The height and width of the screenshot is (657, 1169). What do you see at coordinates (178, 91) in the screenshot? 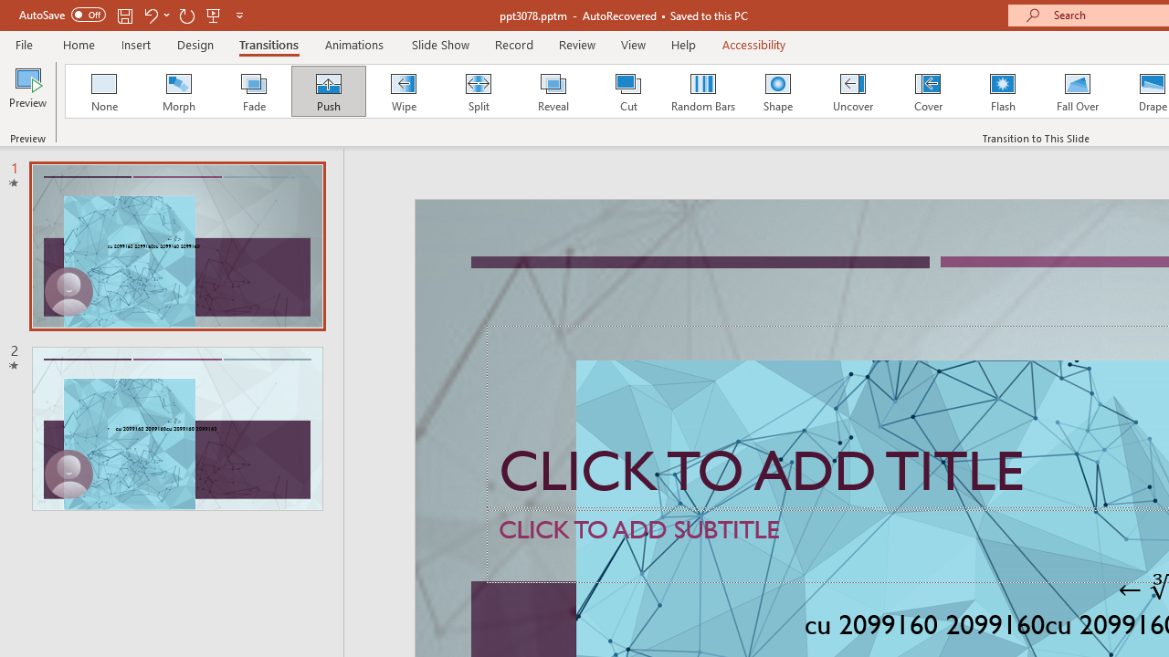
I see `Morph` at bounding box center [178, 91].